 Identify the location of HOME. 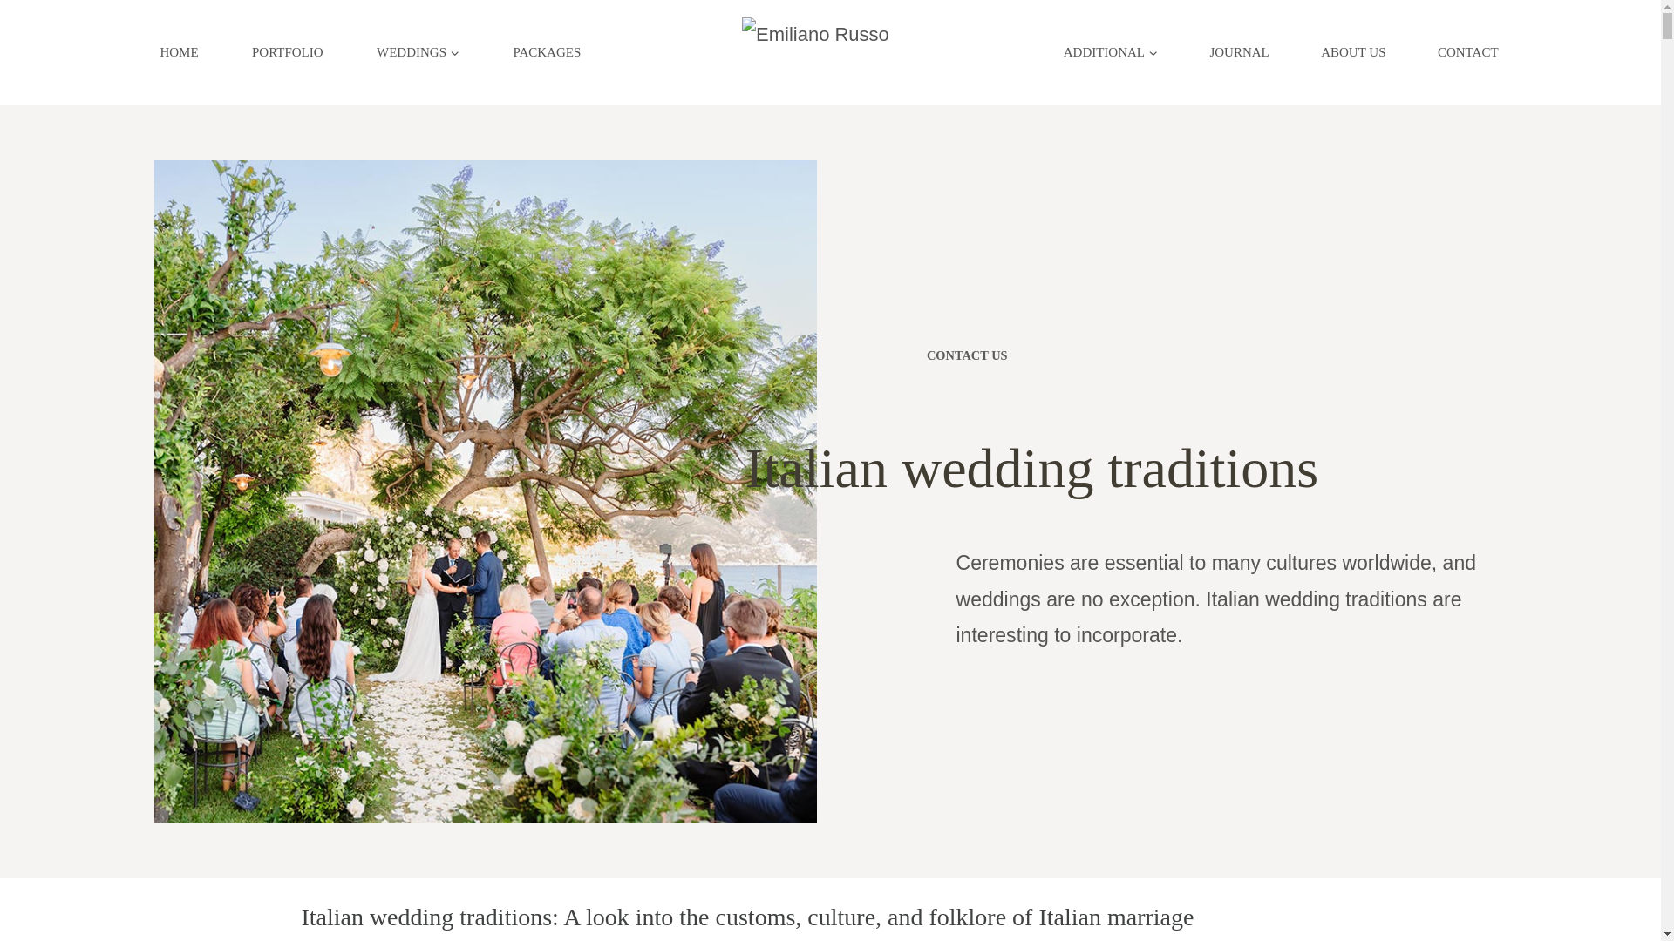
(180, 52).